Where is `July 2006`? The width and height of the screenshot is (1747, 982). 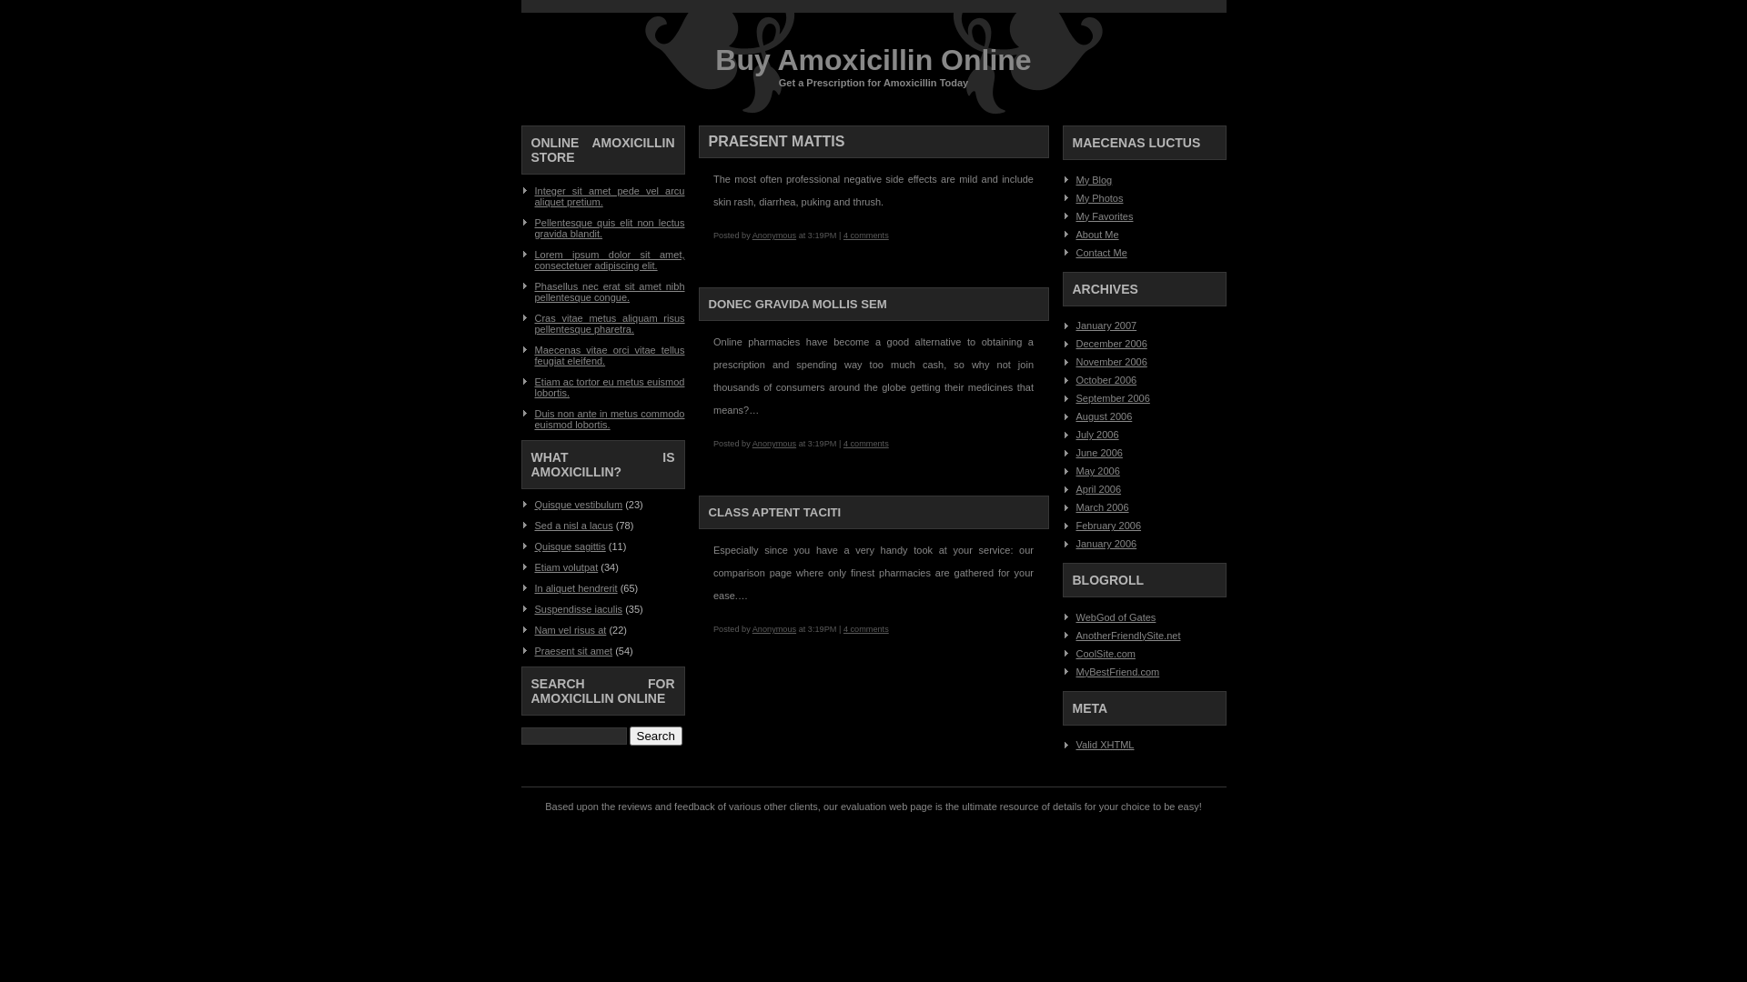 July 2006 is located at coordinates (1097, 435).